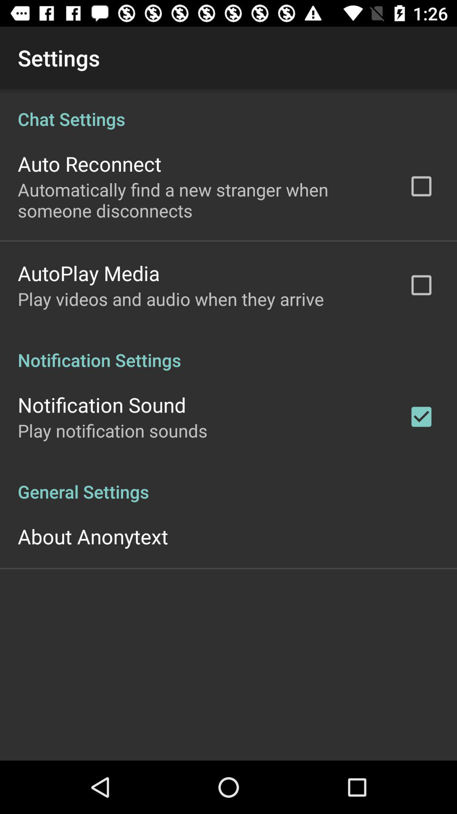 This screenshot has height=814, width=457. What do you see at coordinates (171, 298) in the screenshot?
I see `open the icon above the notification settings icon` at bounding box center [171, 298].